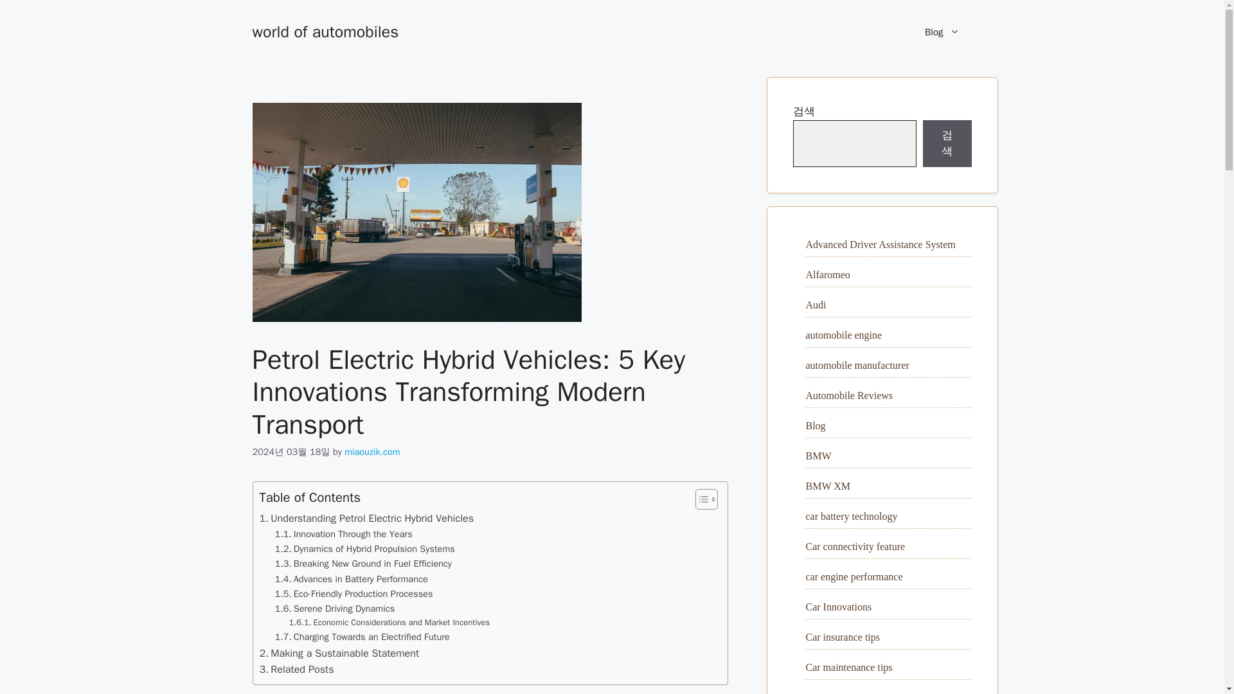 The width and height of the screenshot is (1234, 694). Describe the element at coordinates (366, 518) in the screenshot. I see `Understanding Petrol Electric Hybrid Vehicles` at that location.